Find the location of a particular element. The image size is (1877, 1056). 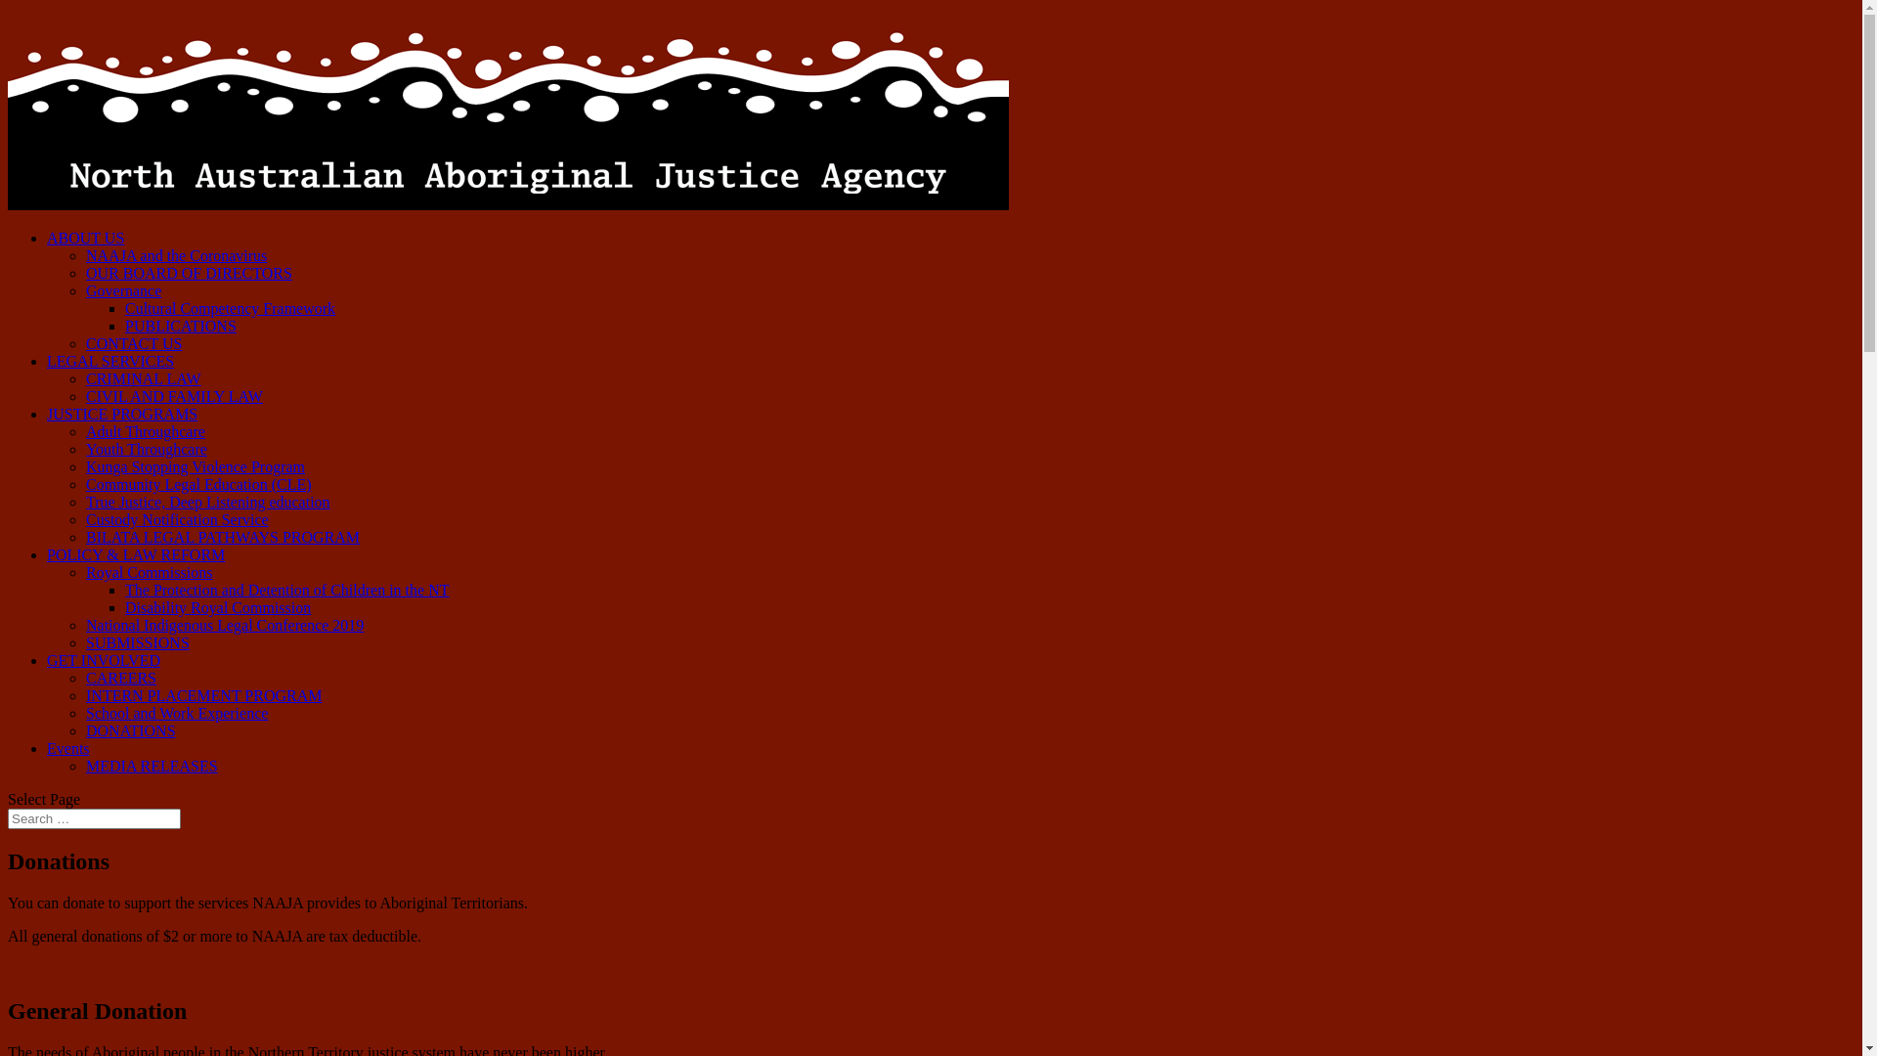

CRIMINAL LAW is located at coordinates (144, 379).